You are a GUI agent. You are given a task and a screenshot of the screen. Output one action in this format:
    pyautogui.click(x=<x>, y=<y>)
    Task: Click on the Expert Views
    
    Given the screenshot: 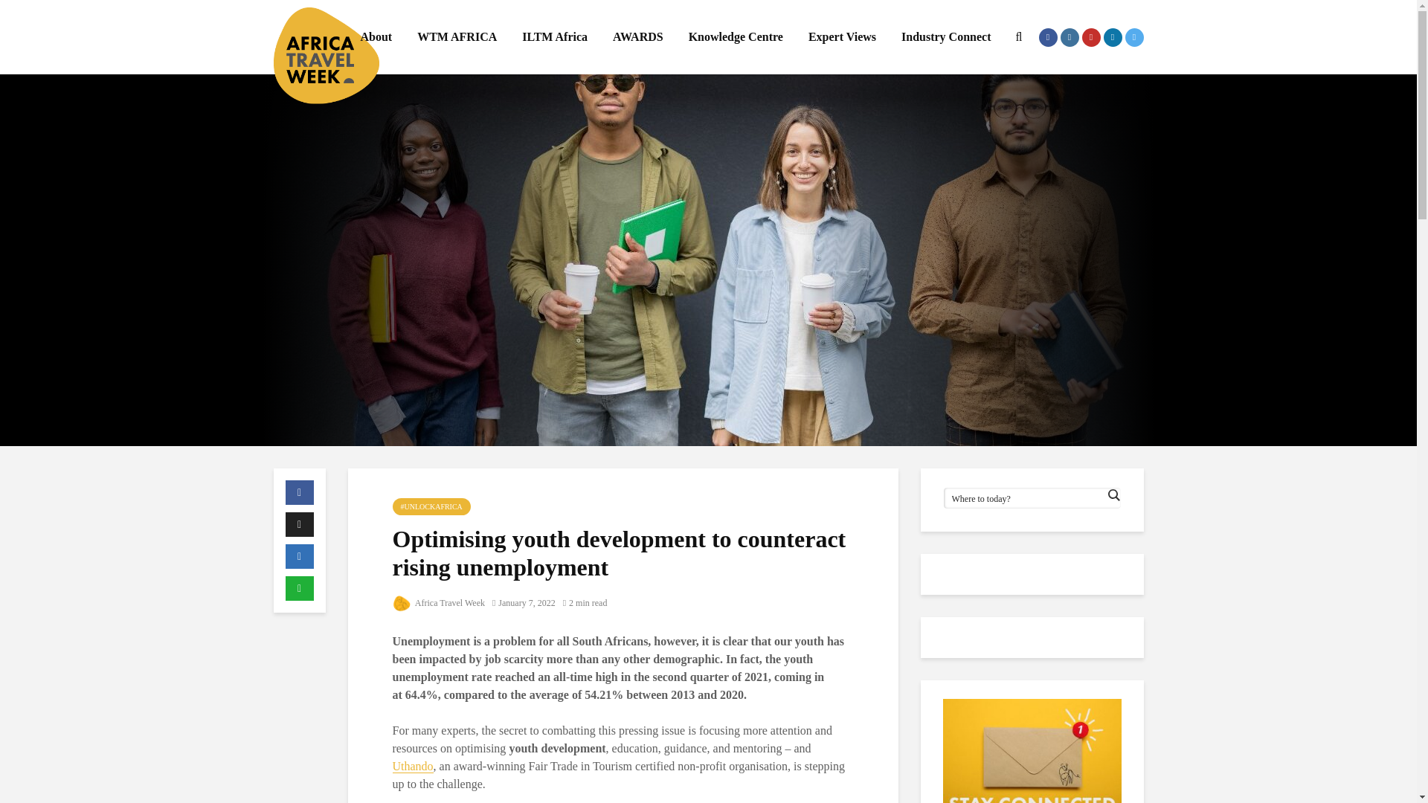 What is the action you would take?
    pyautogui.click(x=842, y=37)
    